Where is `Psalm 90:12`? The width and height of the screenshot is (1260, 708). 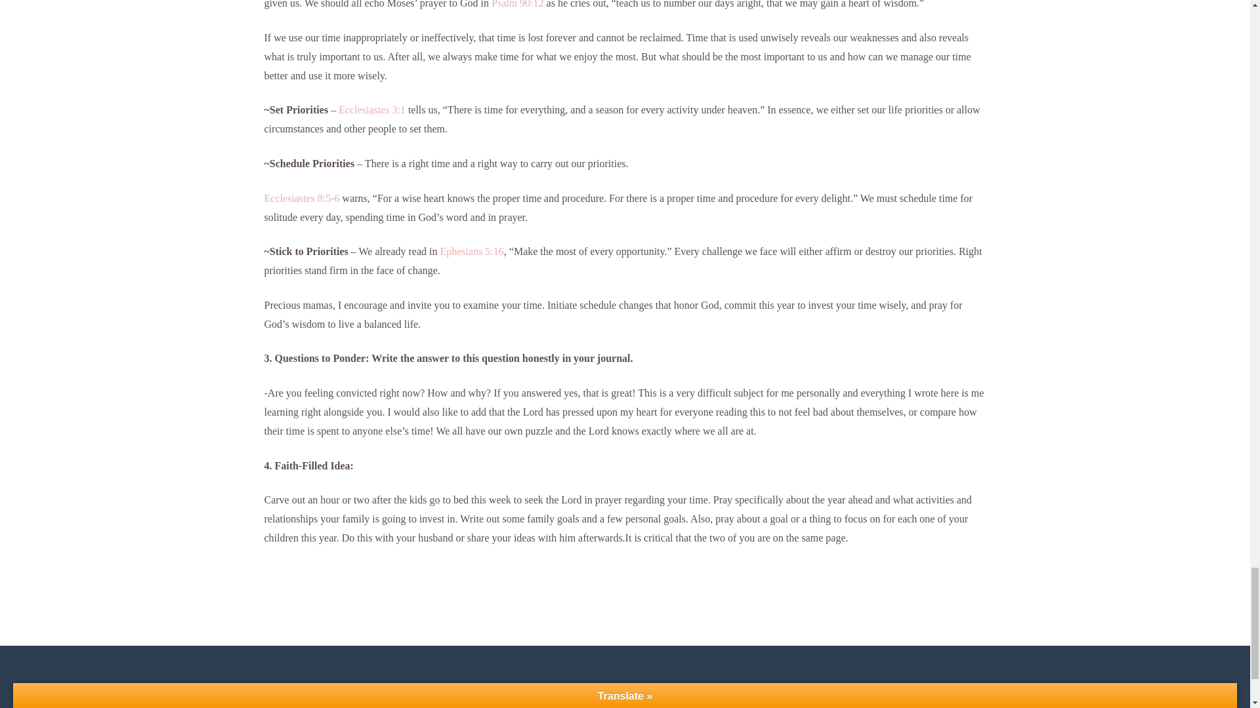
Psalm 90:12 is located at coordinates (517, 4).